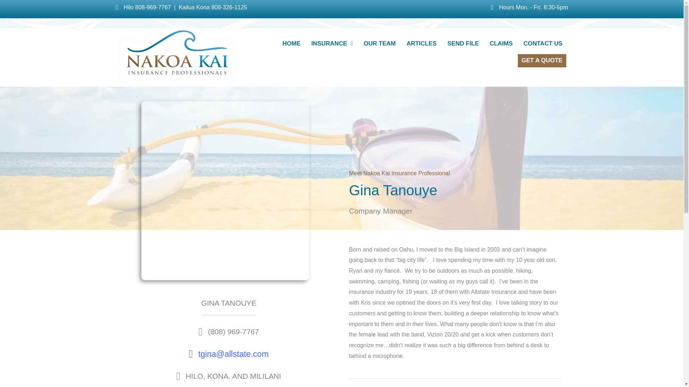 The image size is (689, 387). What do you see at coordinates (501, 44) in the screenshot?
I see `CLAIMS` at bounding box center [501, 44].